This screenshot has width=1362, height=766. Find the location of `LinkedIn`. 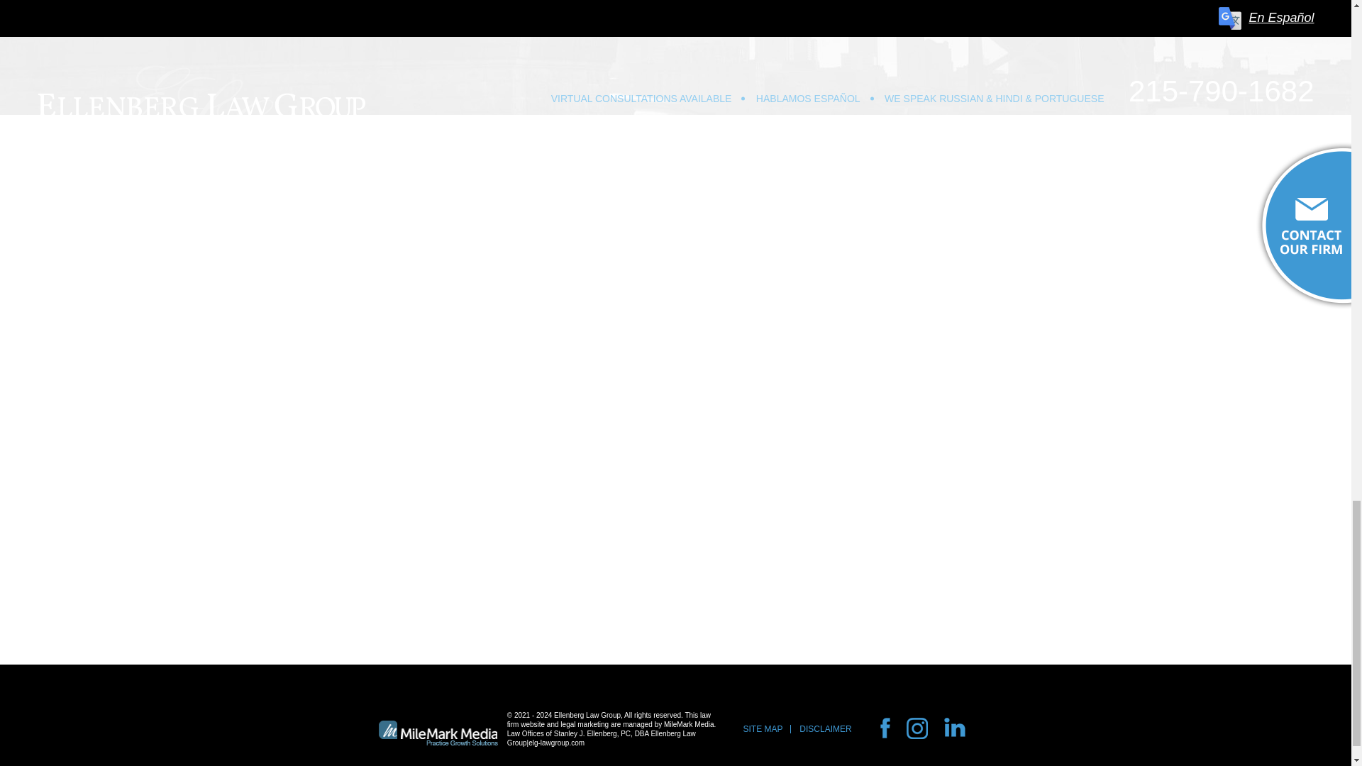

LinkedIn is located at coordinates (936, 740).